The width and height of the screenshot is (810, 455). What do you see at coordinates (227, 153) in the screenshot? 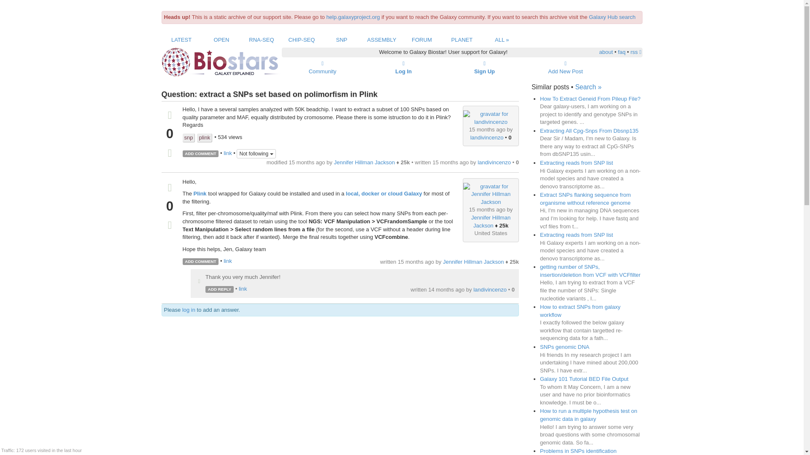
I see `link` at bounding box center [227, 153].